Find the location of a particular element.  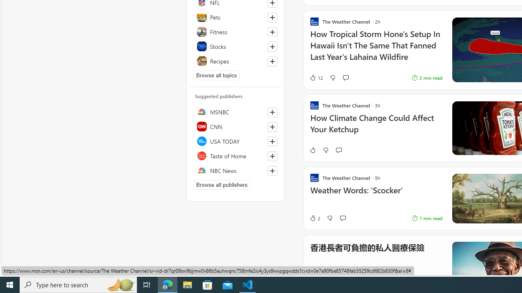

2 Like is located at coordinates (315, 218).